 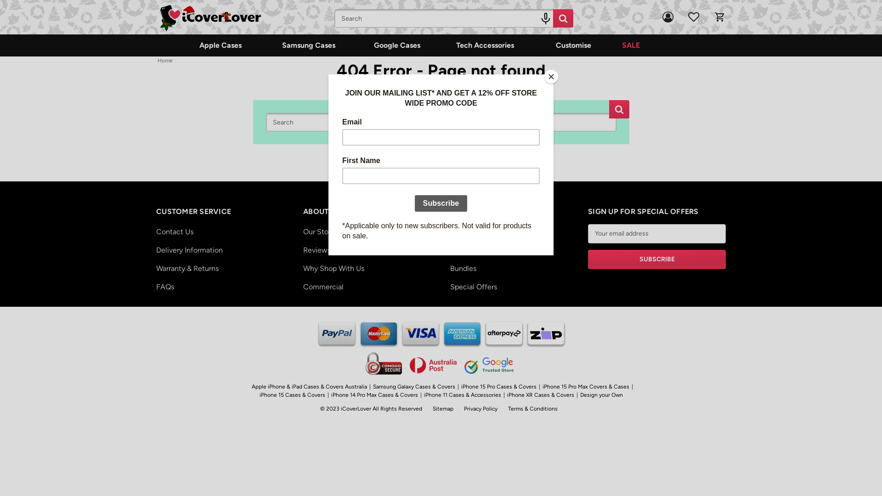 I want to click on Warranty & Returns, so click(x=220, y=268).